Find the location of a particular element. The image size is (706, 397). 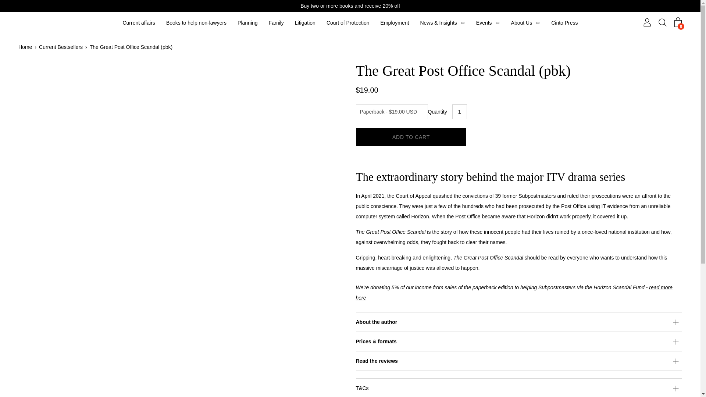

Books to help non-lawyers is located at coordinates (196, 23).